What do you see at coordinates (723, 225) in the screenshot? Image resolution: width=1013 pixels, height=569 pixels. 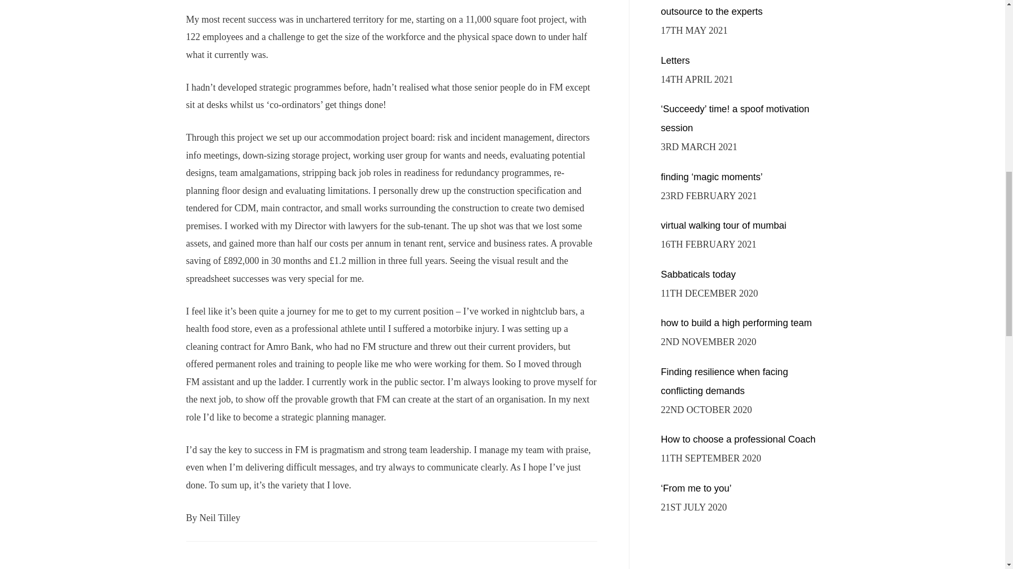 I see `virtual walking tour of mumbai` at bounding box center [723, 225].